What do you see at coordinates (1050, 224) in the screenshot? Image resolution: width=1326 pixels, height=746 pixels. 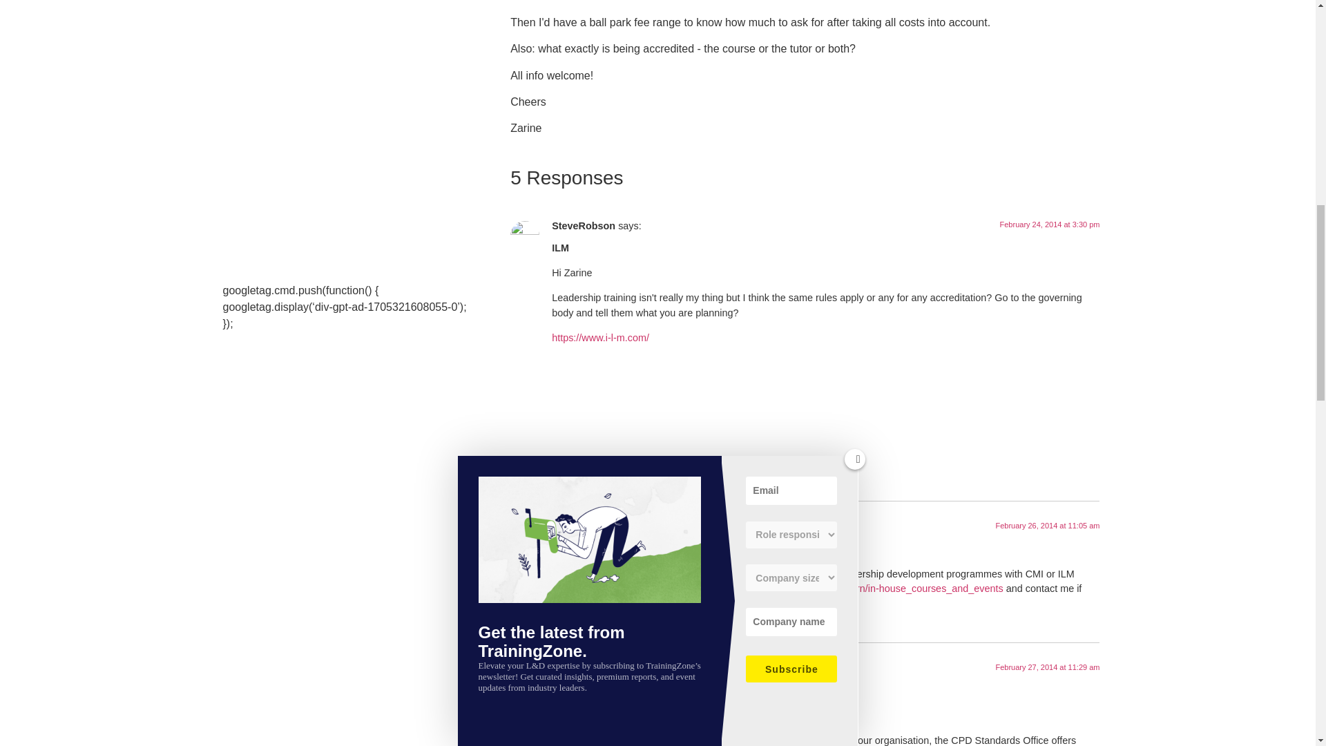 I see `February 24, 2014 at 3:30 pm` at bounding box center [1050, 224].